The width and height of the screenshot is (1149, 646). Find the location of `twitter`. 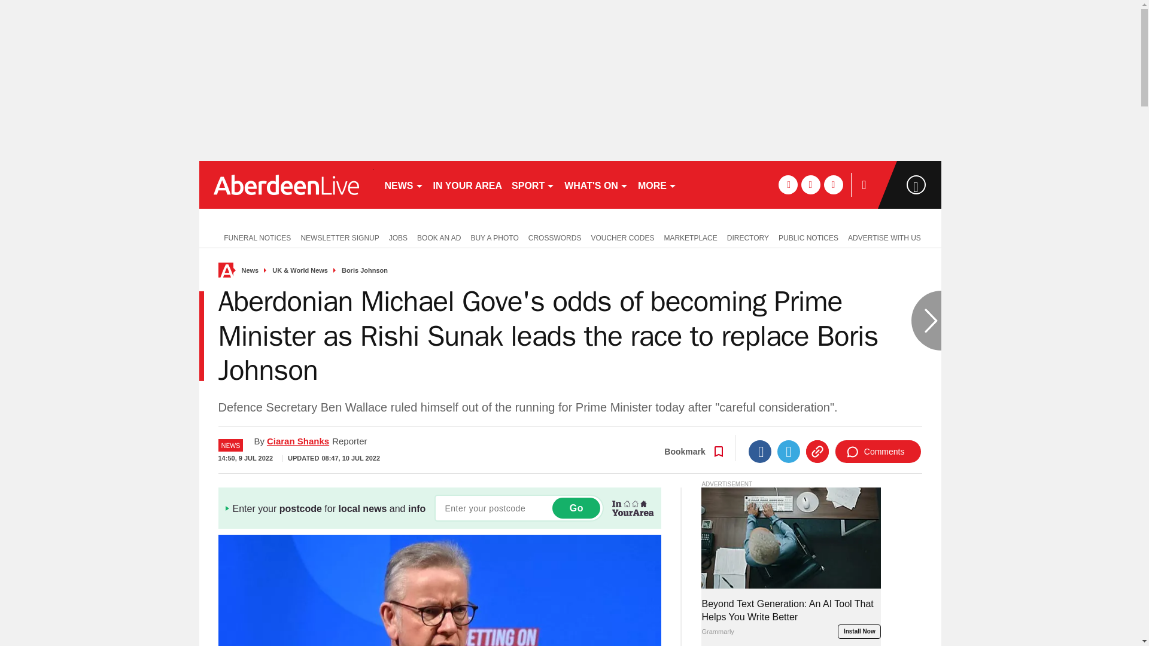

twitter is located at coordinates (810, 184).